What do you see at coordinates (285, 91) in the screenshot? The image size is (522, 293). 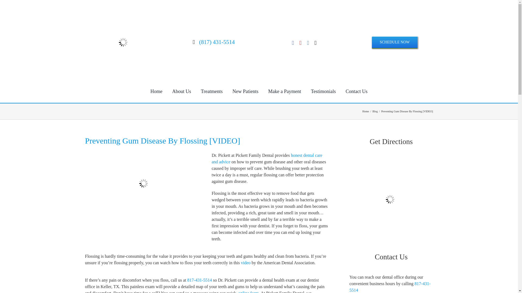 I see `Make a Payment` at bounding box center [285, 91].